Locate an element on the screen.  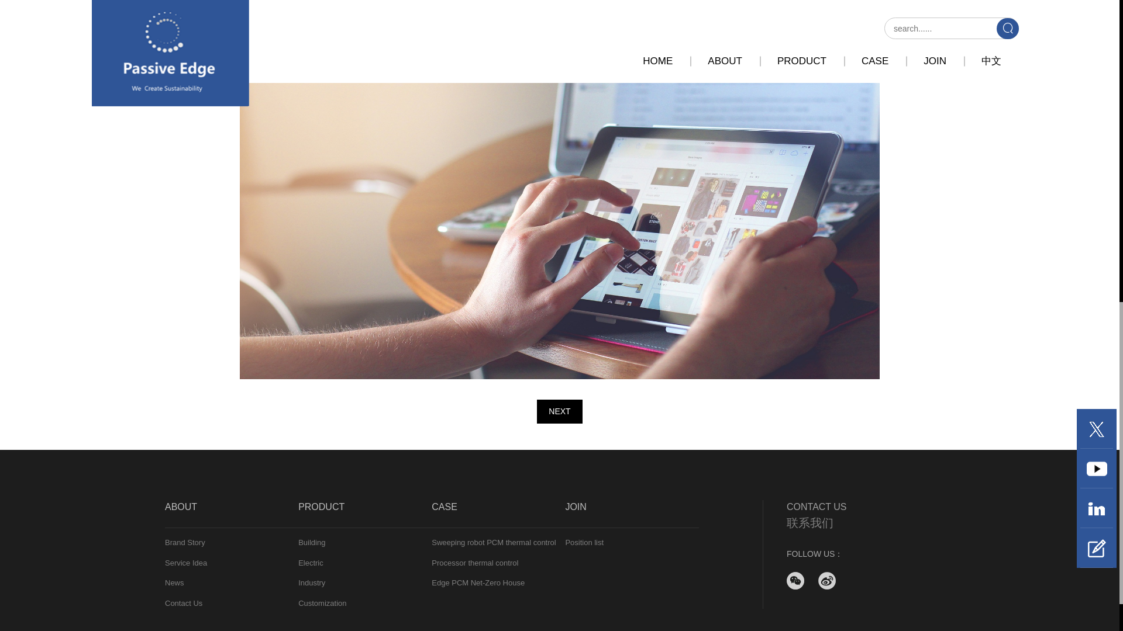
Service Idea is located at coordinates (232, 563).